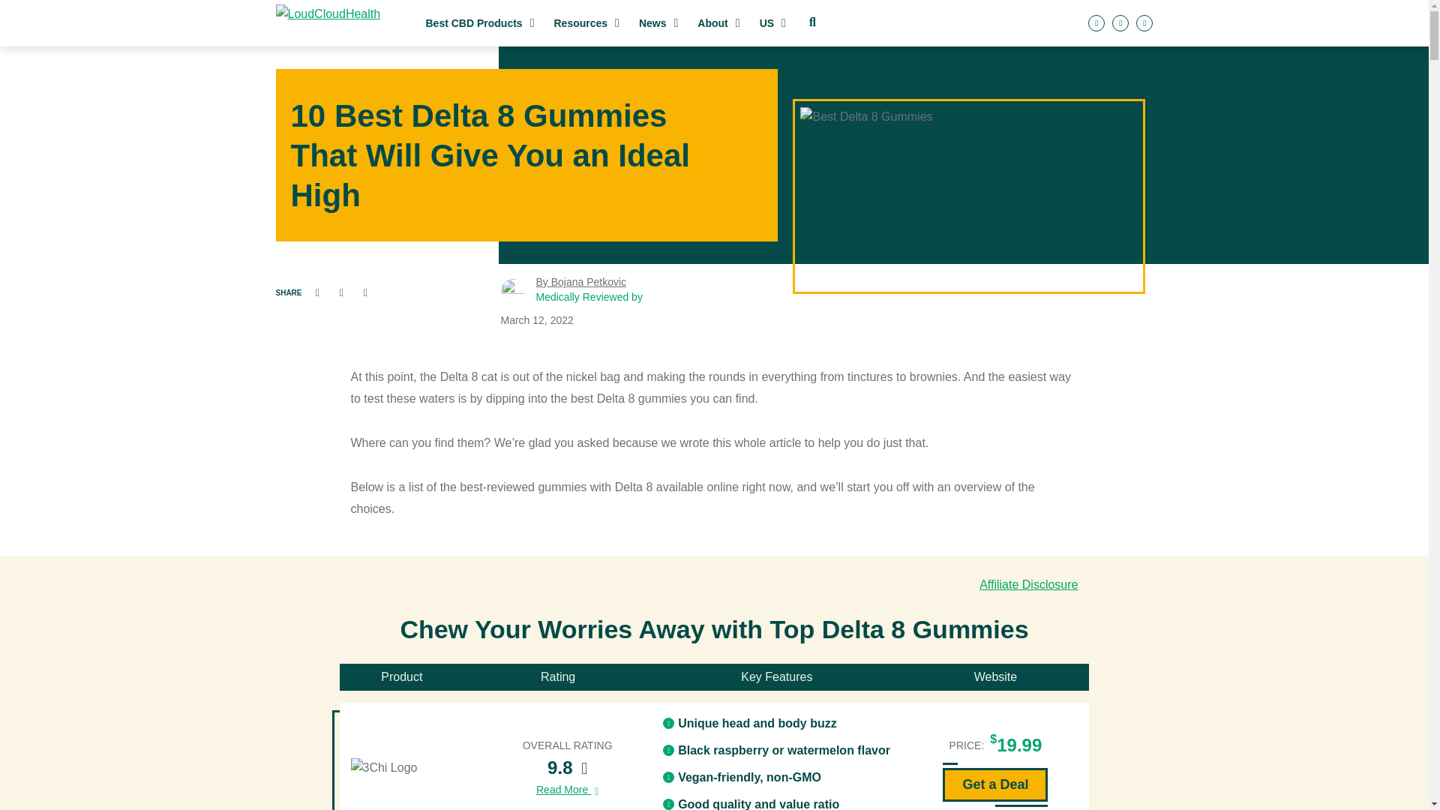 This screenshot has width=1440, height=810. What do you see at coordinates (718, 23) in the screenshot?
I see `About` at bounding box center [718, 23].